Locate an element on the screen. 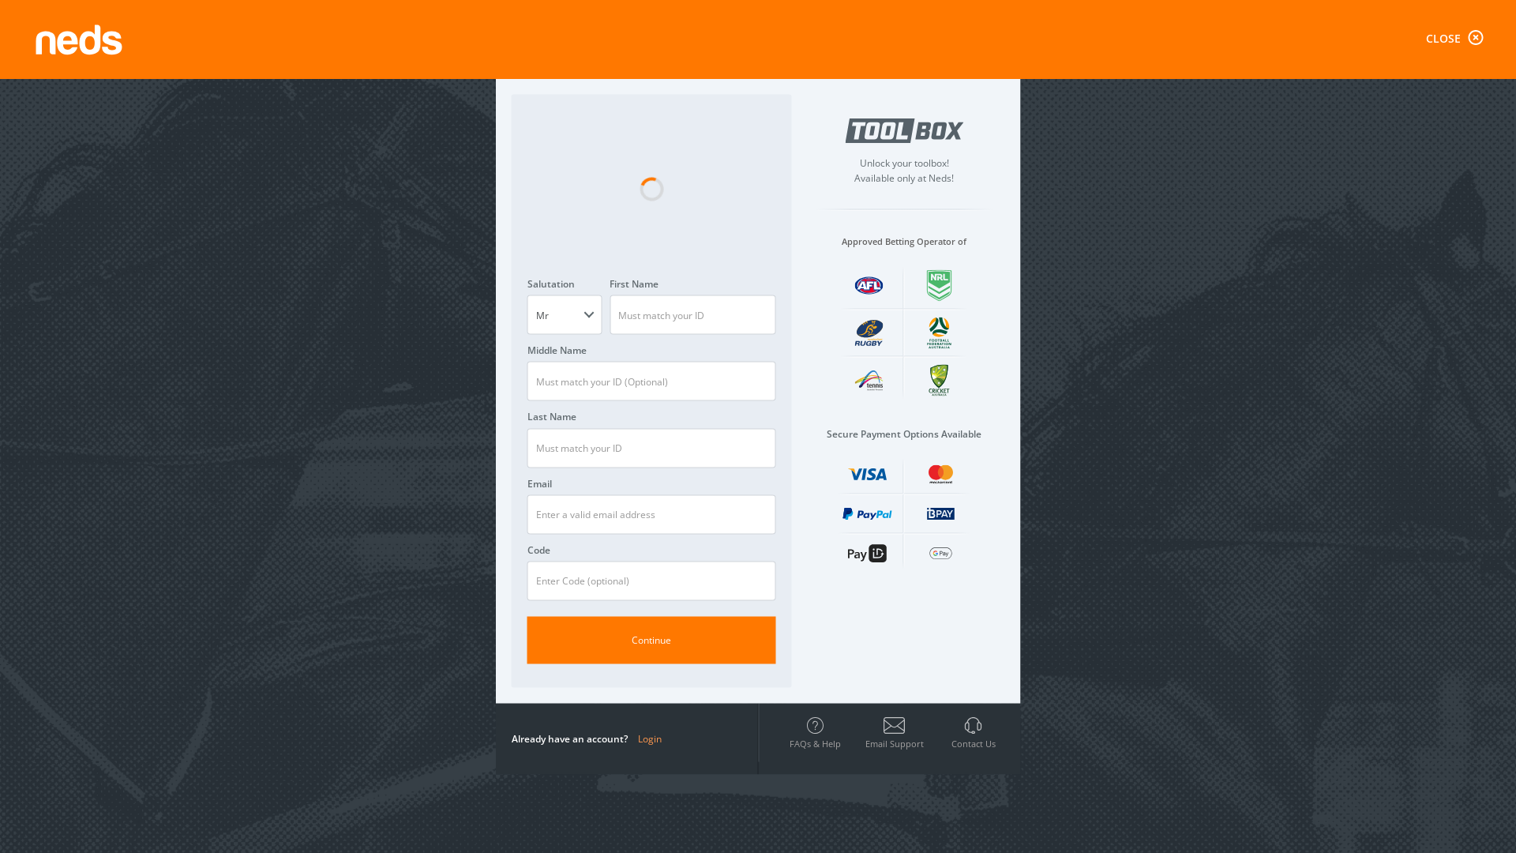  ADRIAN WIECEK VS SLAWOMIR DOSZ is located at coordinates (712, 559).